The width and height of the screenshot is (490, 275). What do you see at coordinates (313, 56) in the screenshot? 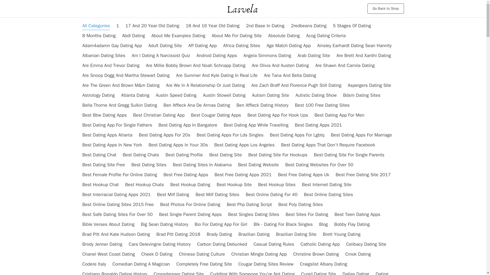
I see `Arab Dating Site` at bounding box center [313, 56].